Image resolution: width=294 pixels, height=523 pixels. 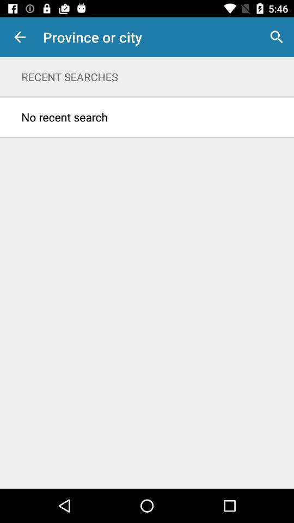 What do you see at coordinates (20, 37) in the screenshot?
I see `turn on the item next to the province or city item` at bounding box center [20, 37].